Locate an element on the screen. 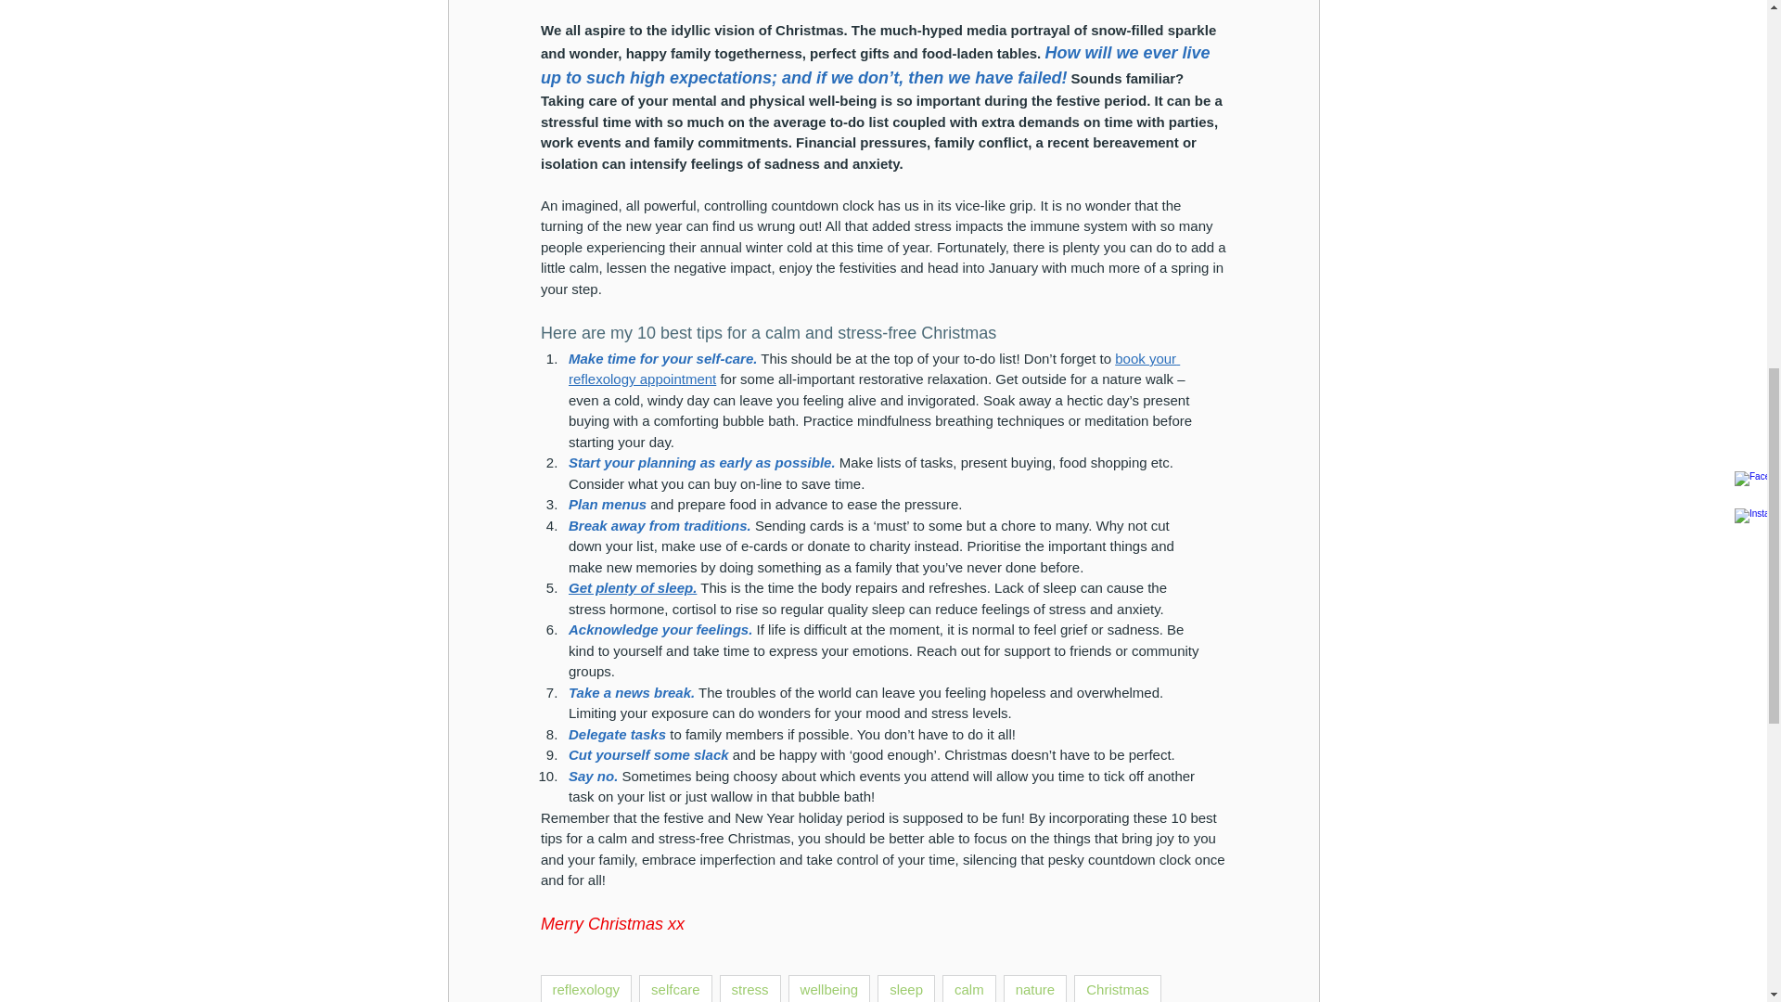  nature is located at coordinates (1035, 988).